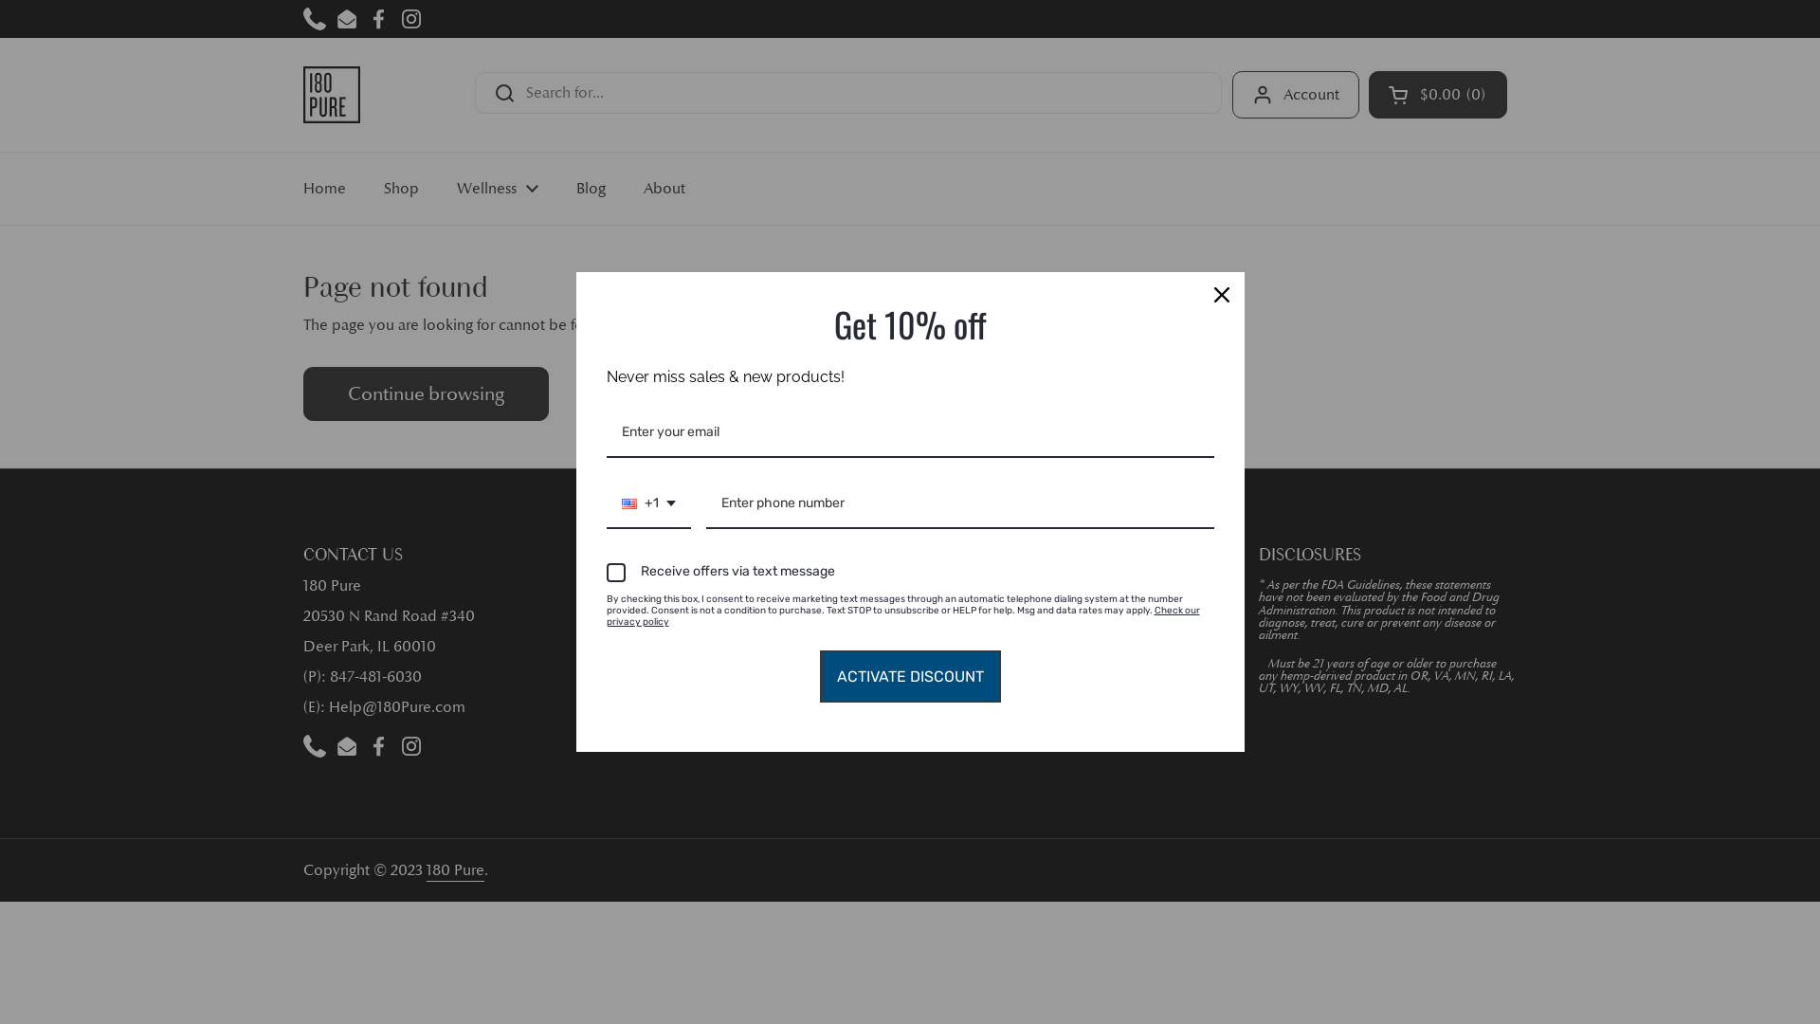  I want to click on 180 Pure, so click(455, 871).